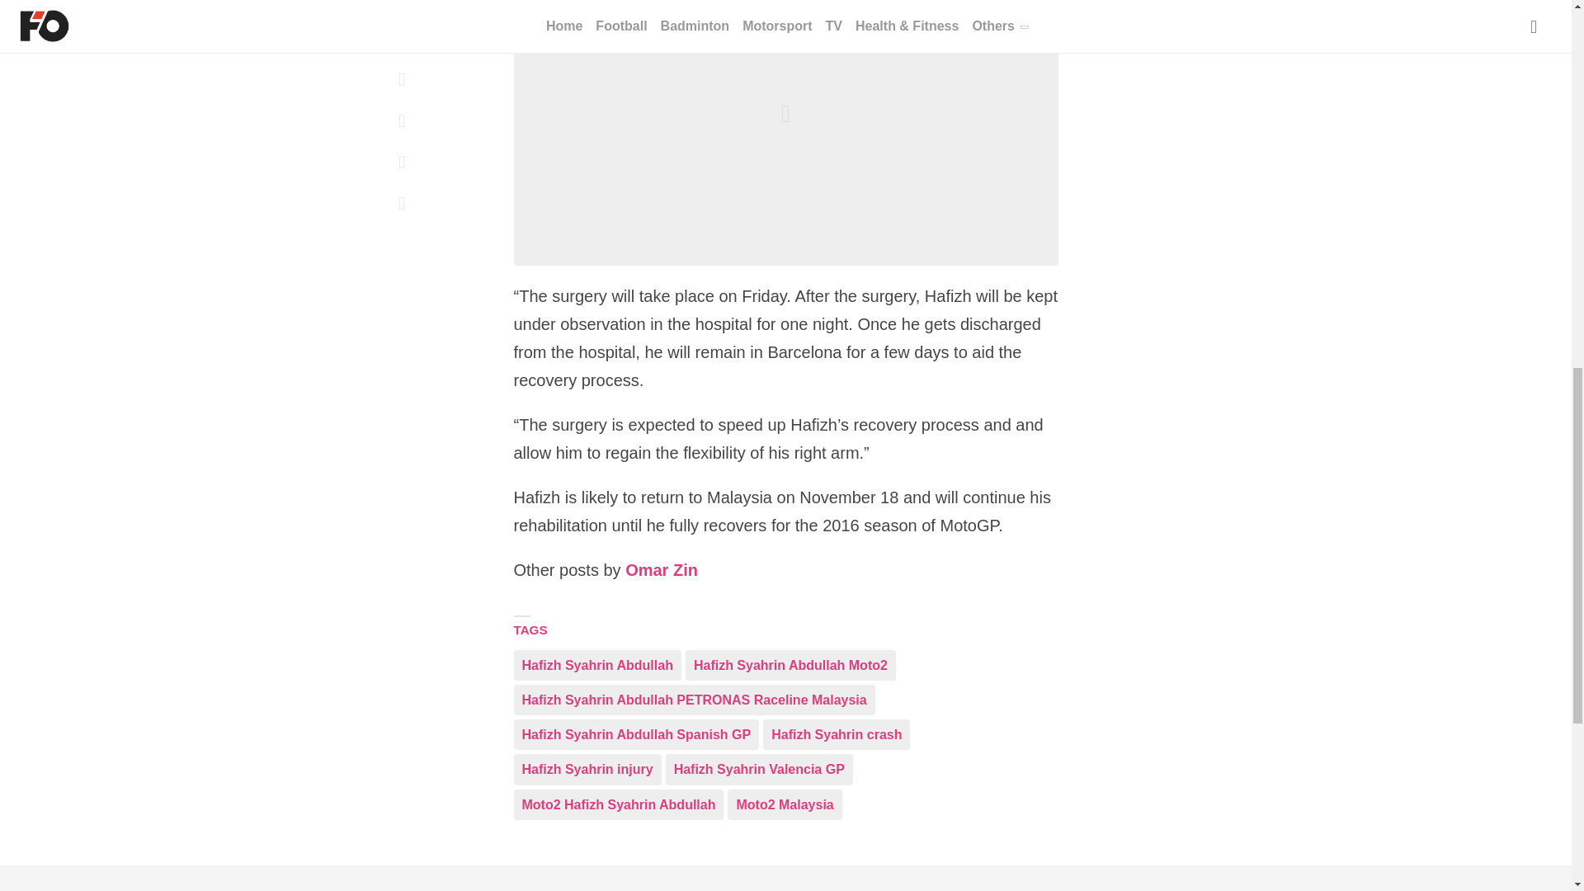 Image resolution: width=1584 pixels, height=891 pixels. What do you see at coordinates (662, 571) in the screenshot?
I see `Posts by Omar Zin` at bounding box center [662, 571].